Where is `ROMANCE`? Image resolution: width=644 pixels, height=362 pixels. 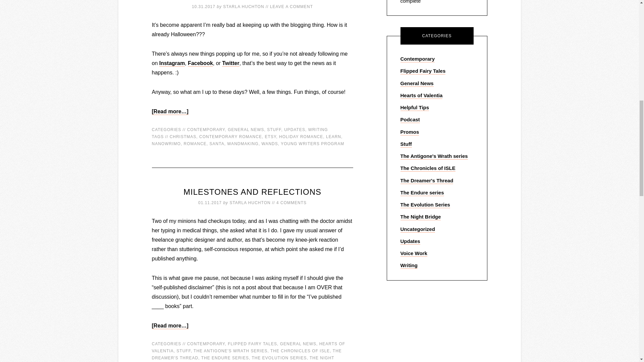 ROMANCE is located at coordinates (195, 144).